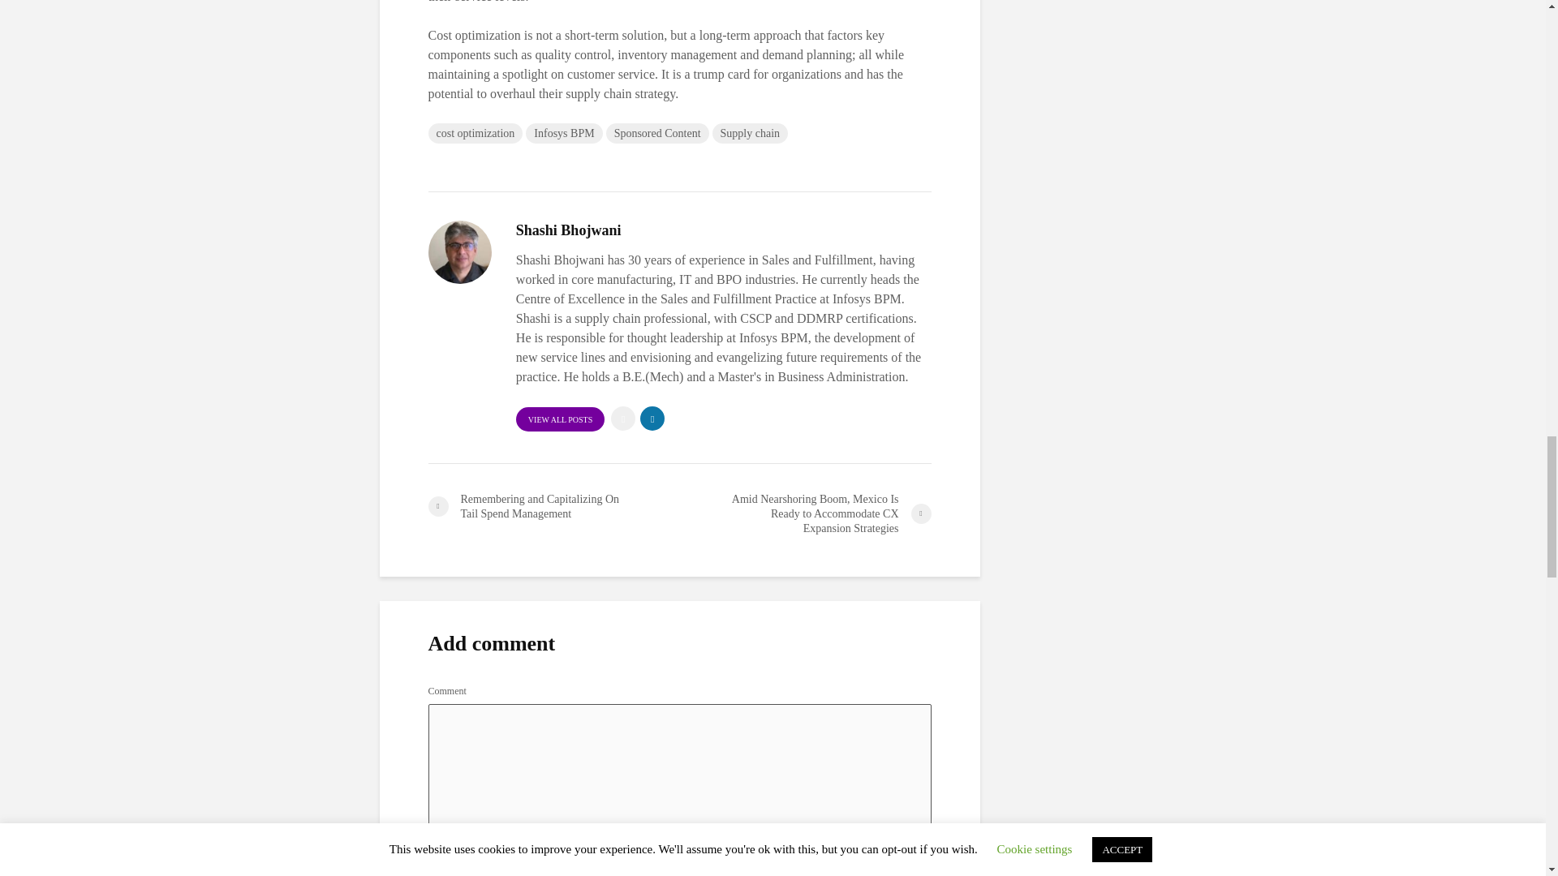 This screenshot has width=1558, height=876. I want to click on Supply chain, so click(750, 133).